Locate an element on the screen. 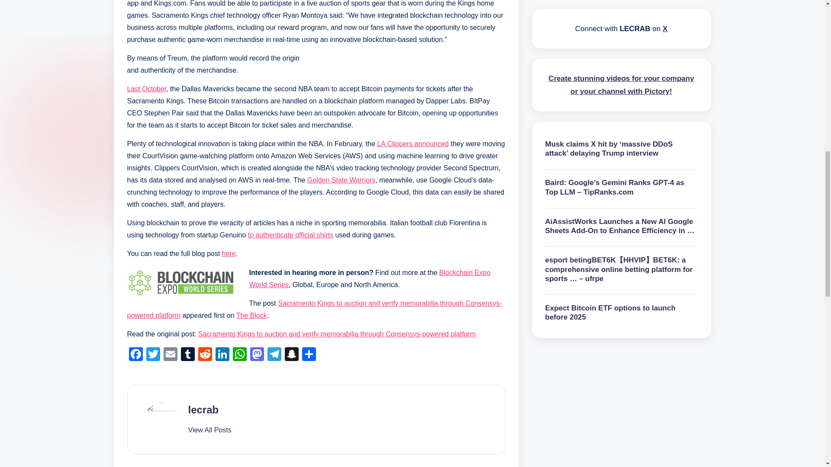 This screenshot has width=831, height=467. Last October is located at coordinates (147, 88).